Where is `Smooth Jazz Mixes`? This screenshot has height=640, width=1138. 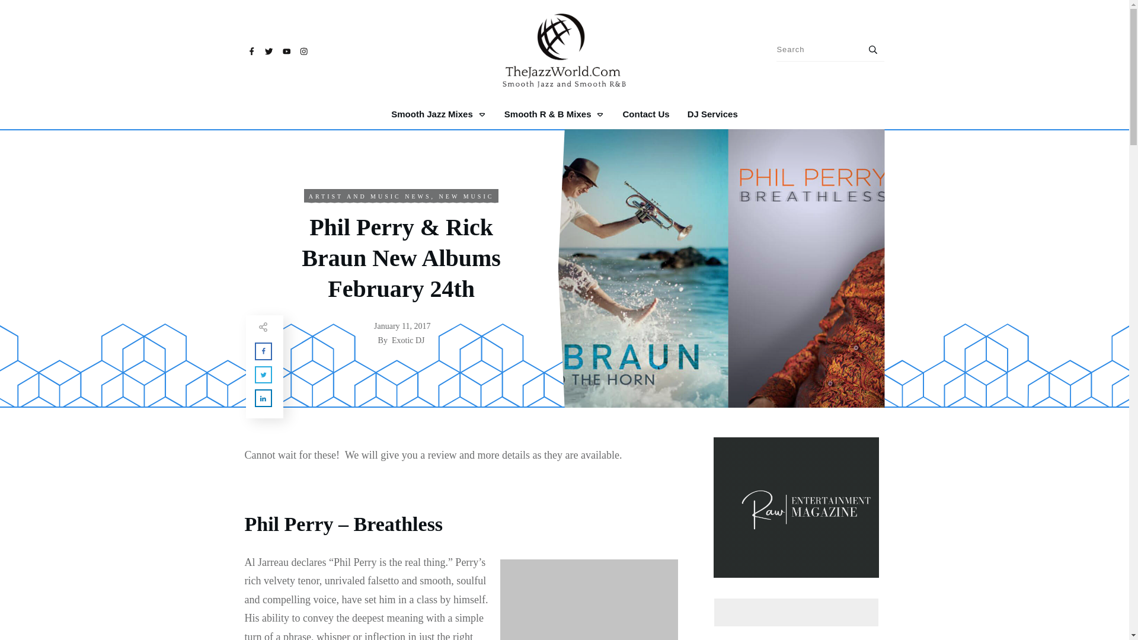 Smooth Jazz Mixes is located at coordinates (439, 114).